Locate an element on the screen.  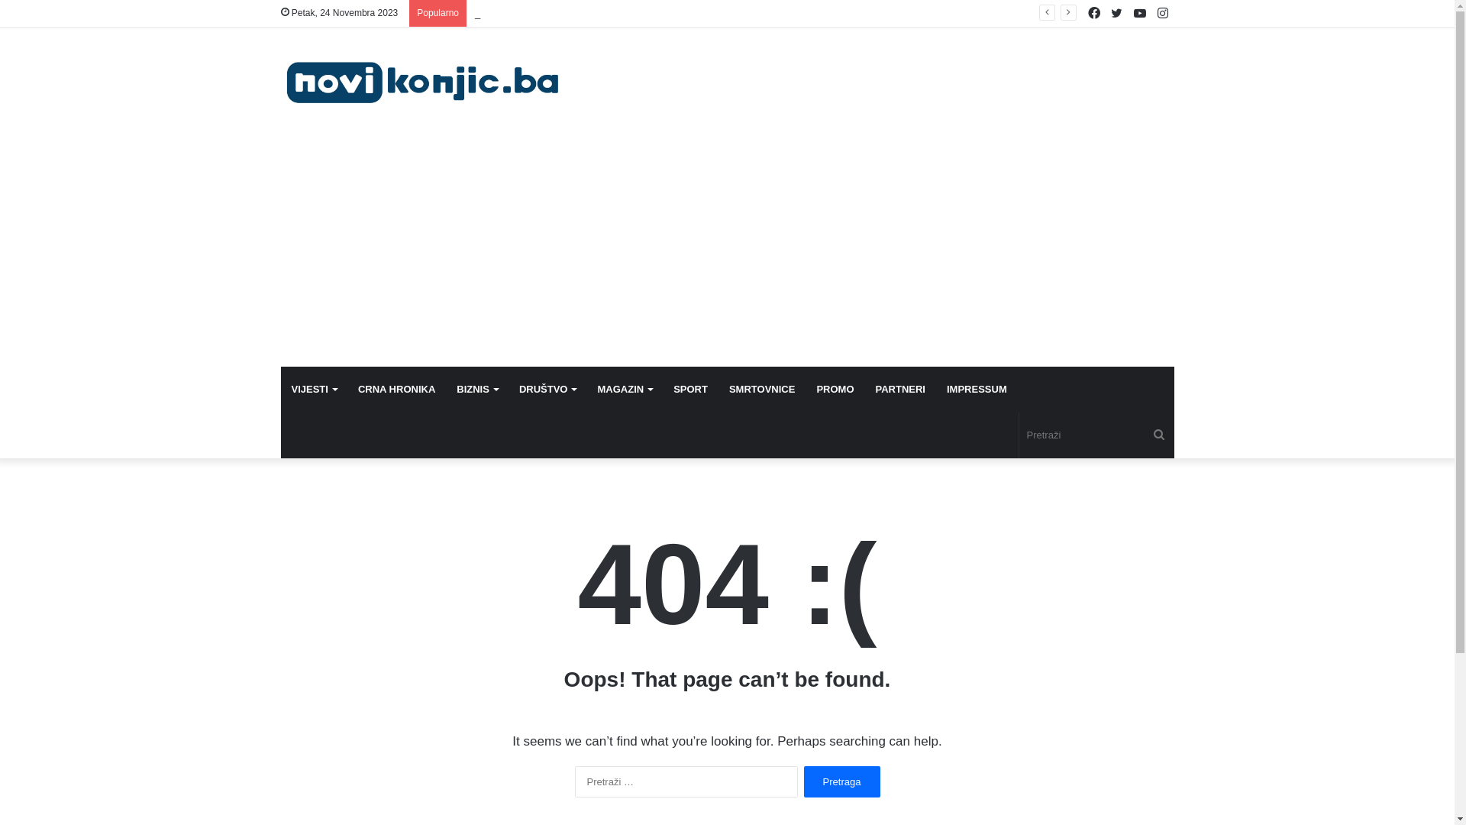
VIJESTI is located at coordinates (315, 390).